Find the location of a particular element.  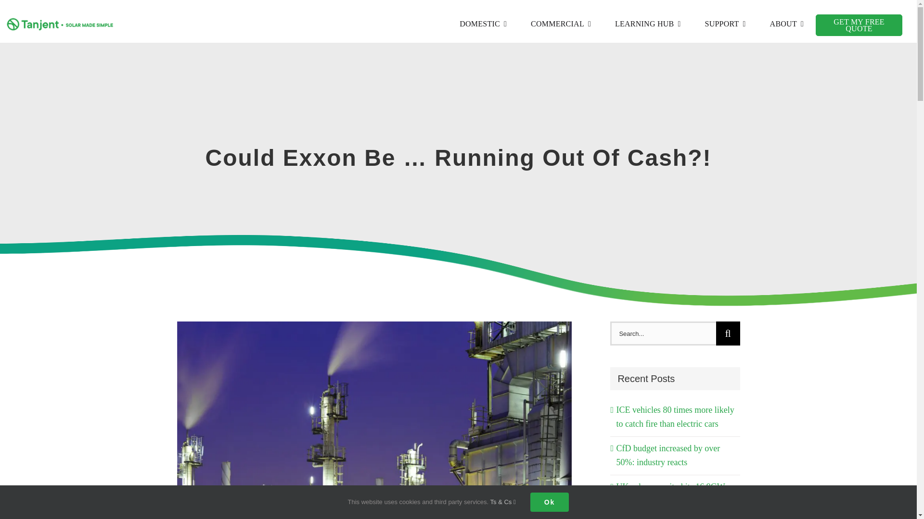

ABOUT is located at coordinates (786, 24).